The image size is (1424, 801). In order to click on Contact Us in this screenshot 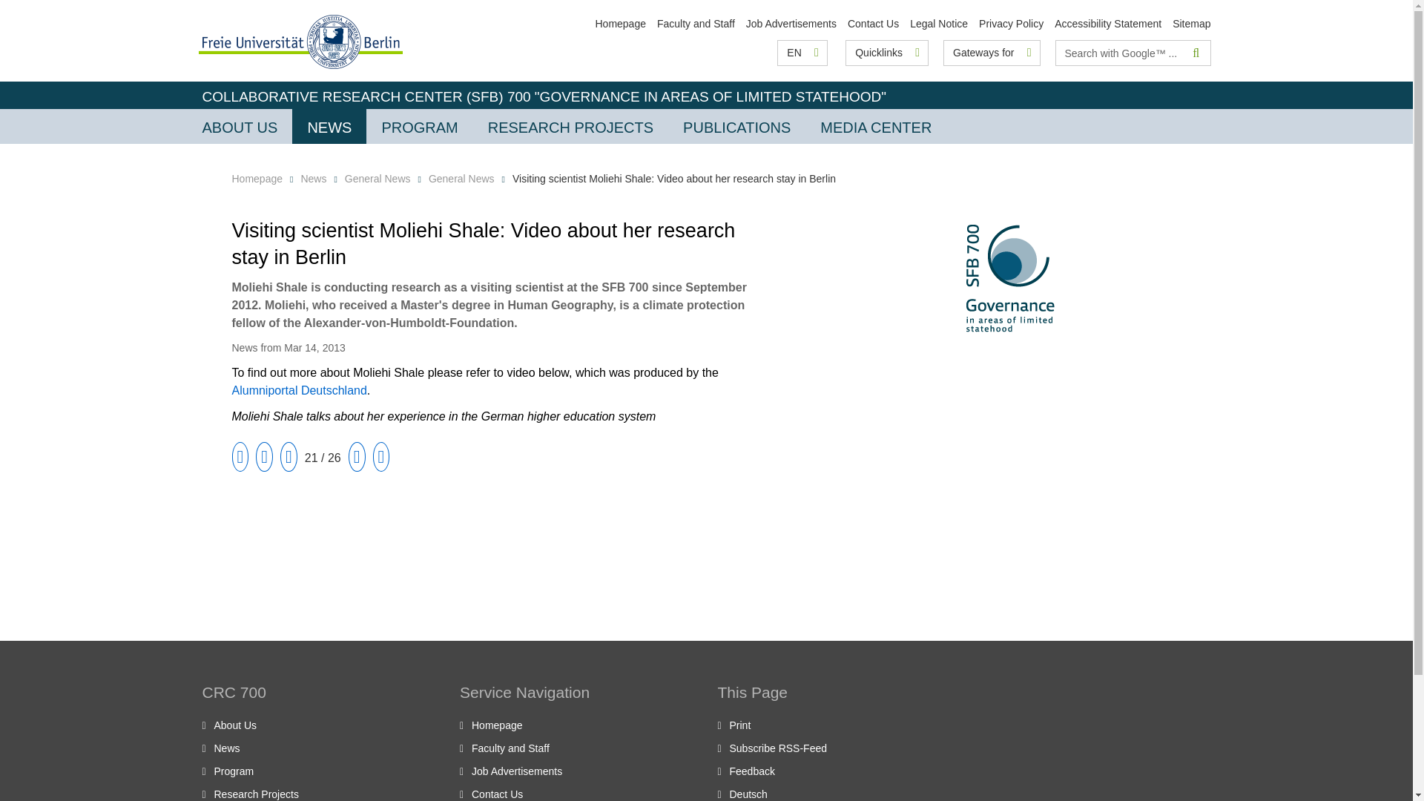, I will do `click(872, 23)`.